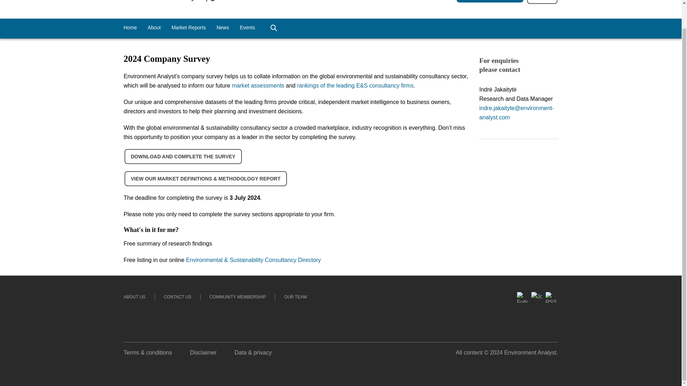 The image size is (687, 386). What do you see at coordinates (154, 28) in the screenshot?
I see `About` at bounding box center [154, 28].